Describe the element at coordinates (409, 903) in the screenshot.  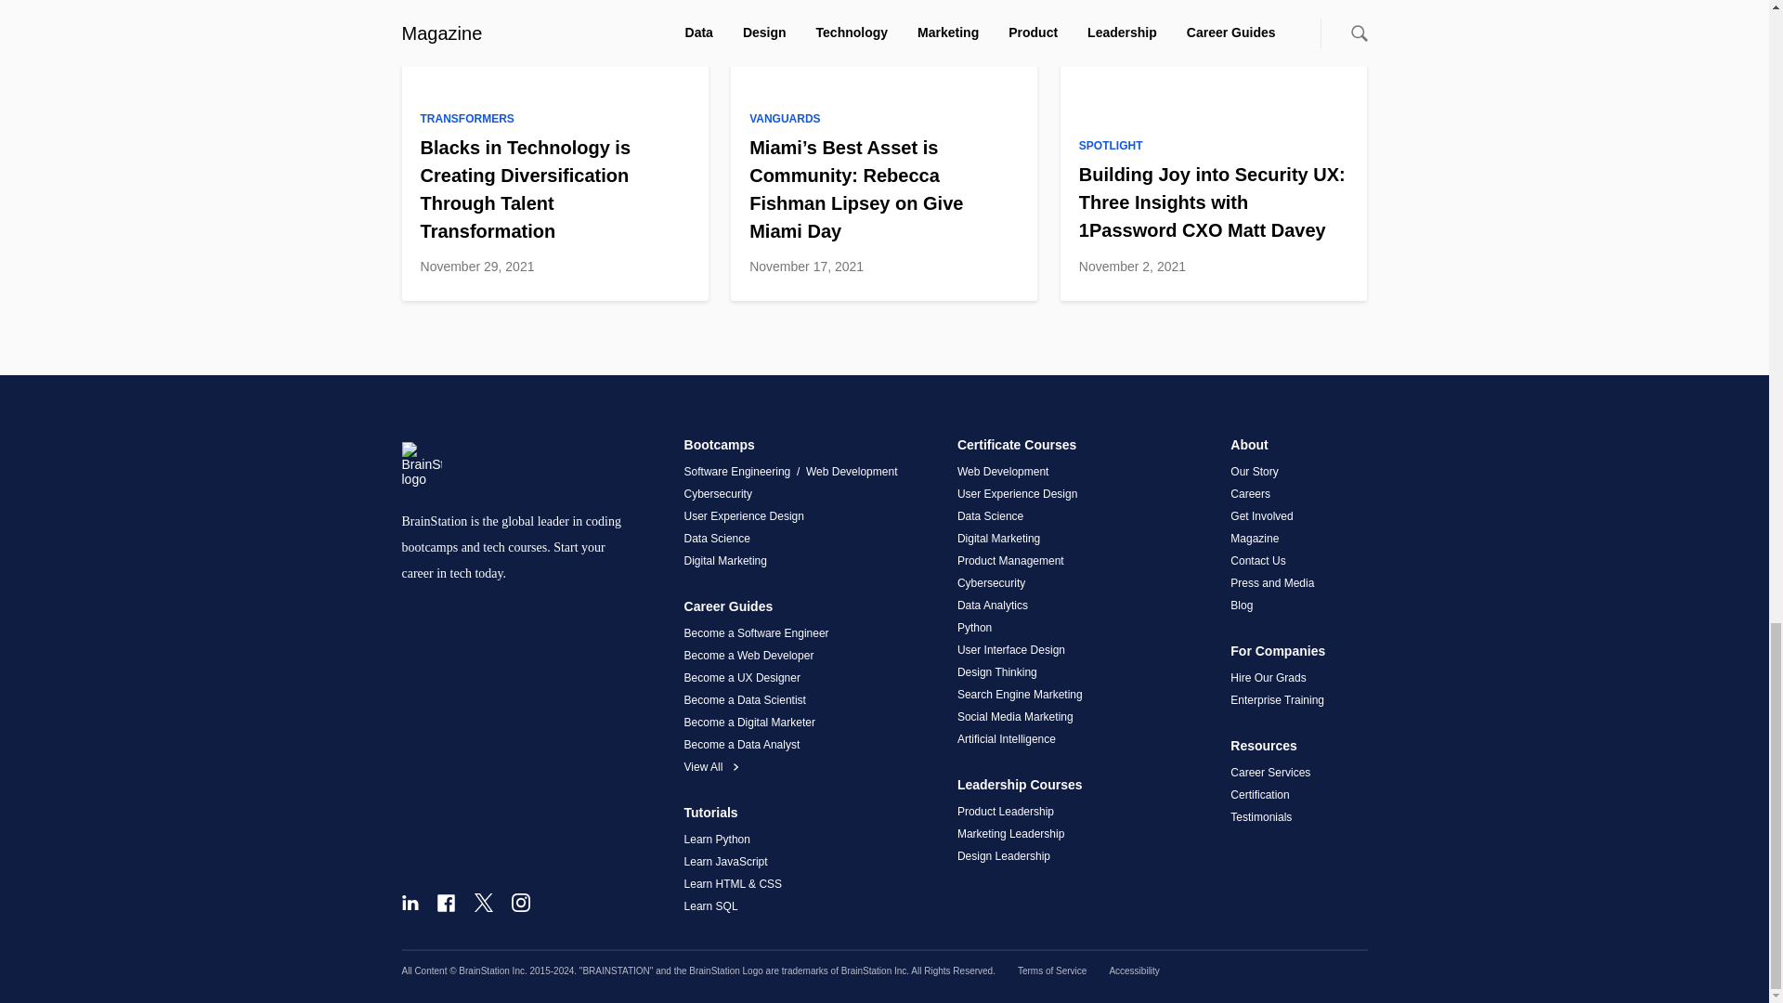
I see `BrainStation LinkedIn` at that location.